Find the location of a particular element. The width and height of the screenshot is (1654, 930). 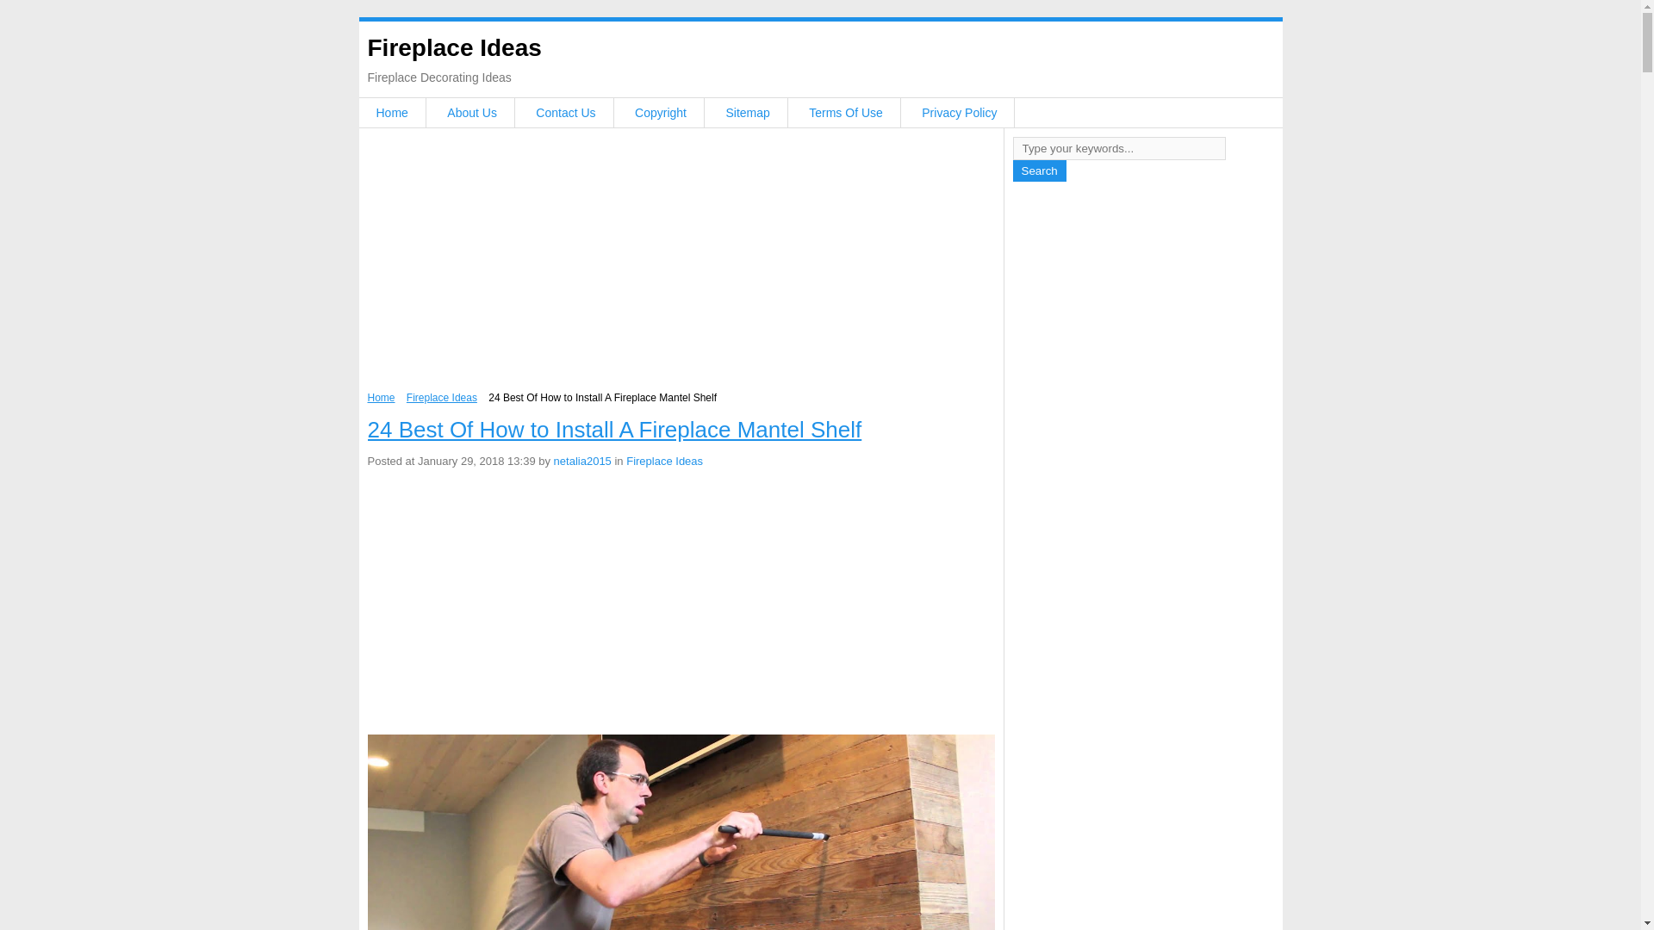

Home is located at coordinates (381, 397).